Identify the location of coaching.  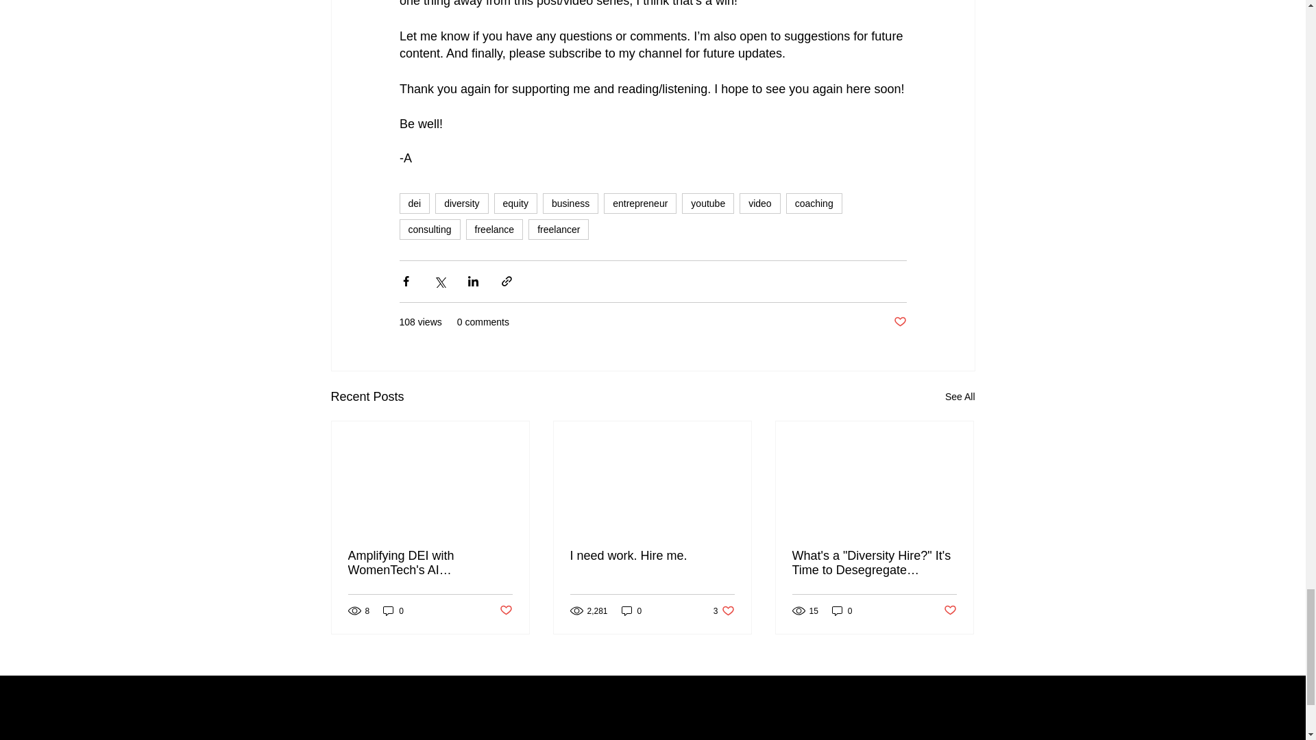
(814, 203).